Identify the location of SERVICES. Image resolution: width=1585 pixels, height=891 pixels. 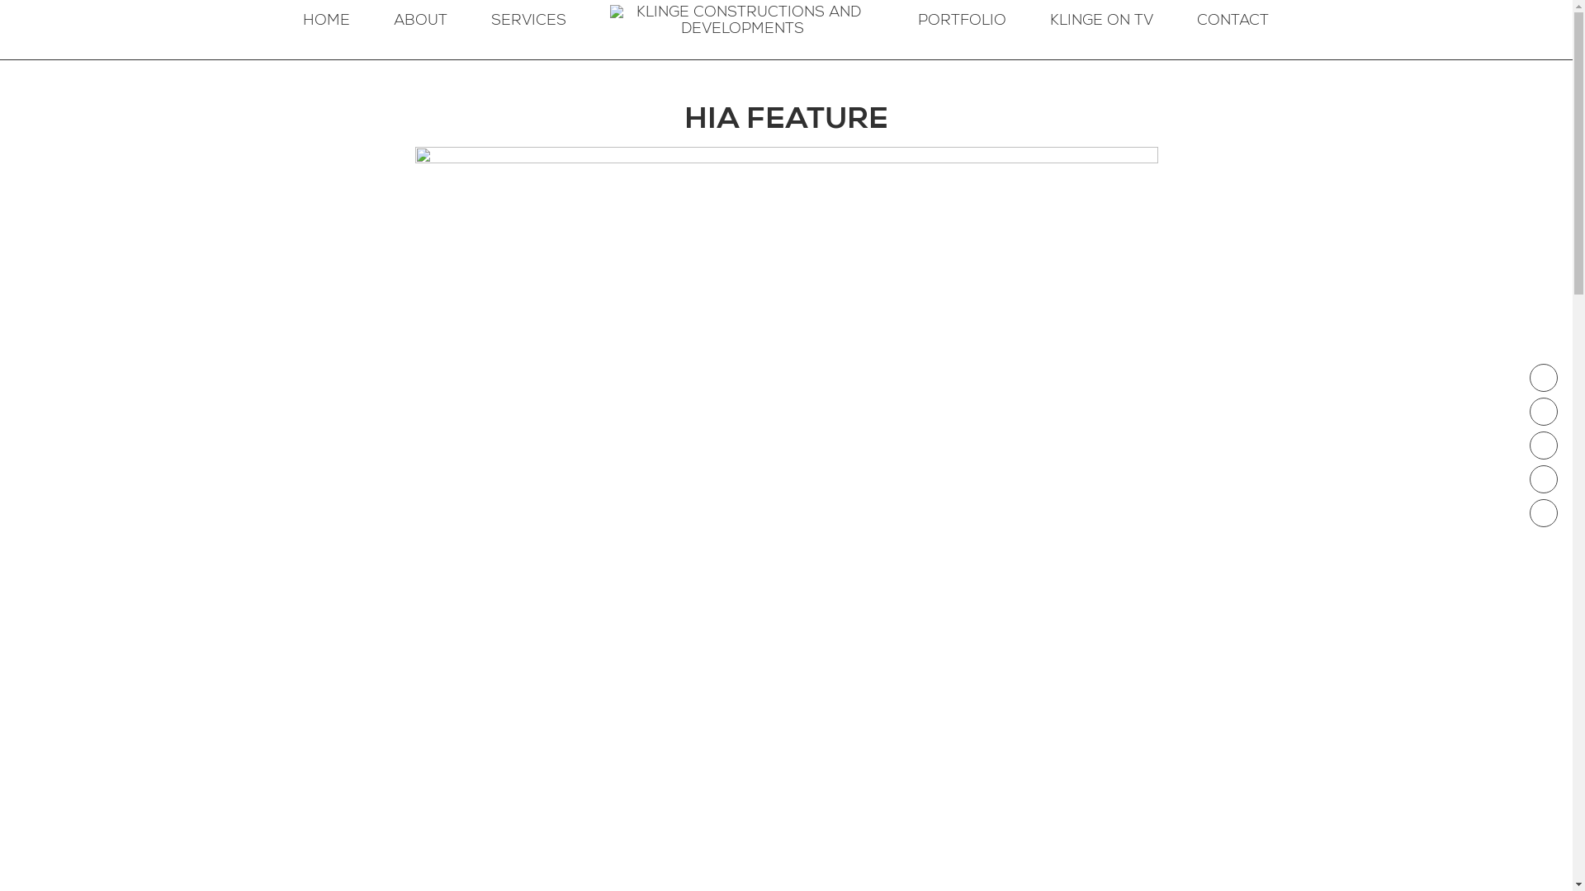
(529, 21).